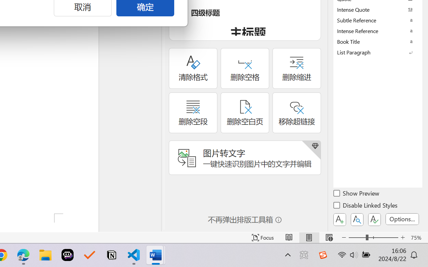 The width and height of the screenshot is (428, 267). What do you see at coordinates (374, 220) in the screenshot?
I see `Class: NetUIButton` at bounding box center [374, 220].